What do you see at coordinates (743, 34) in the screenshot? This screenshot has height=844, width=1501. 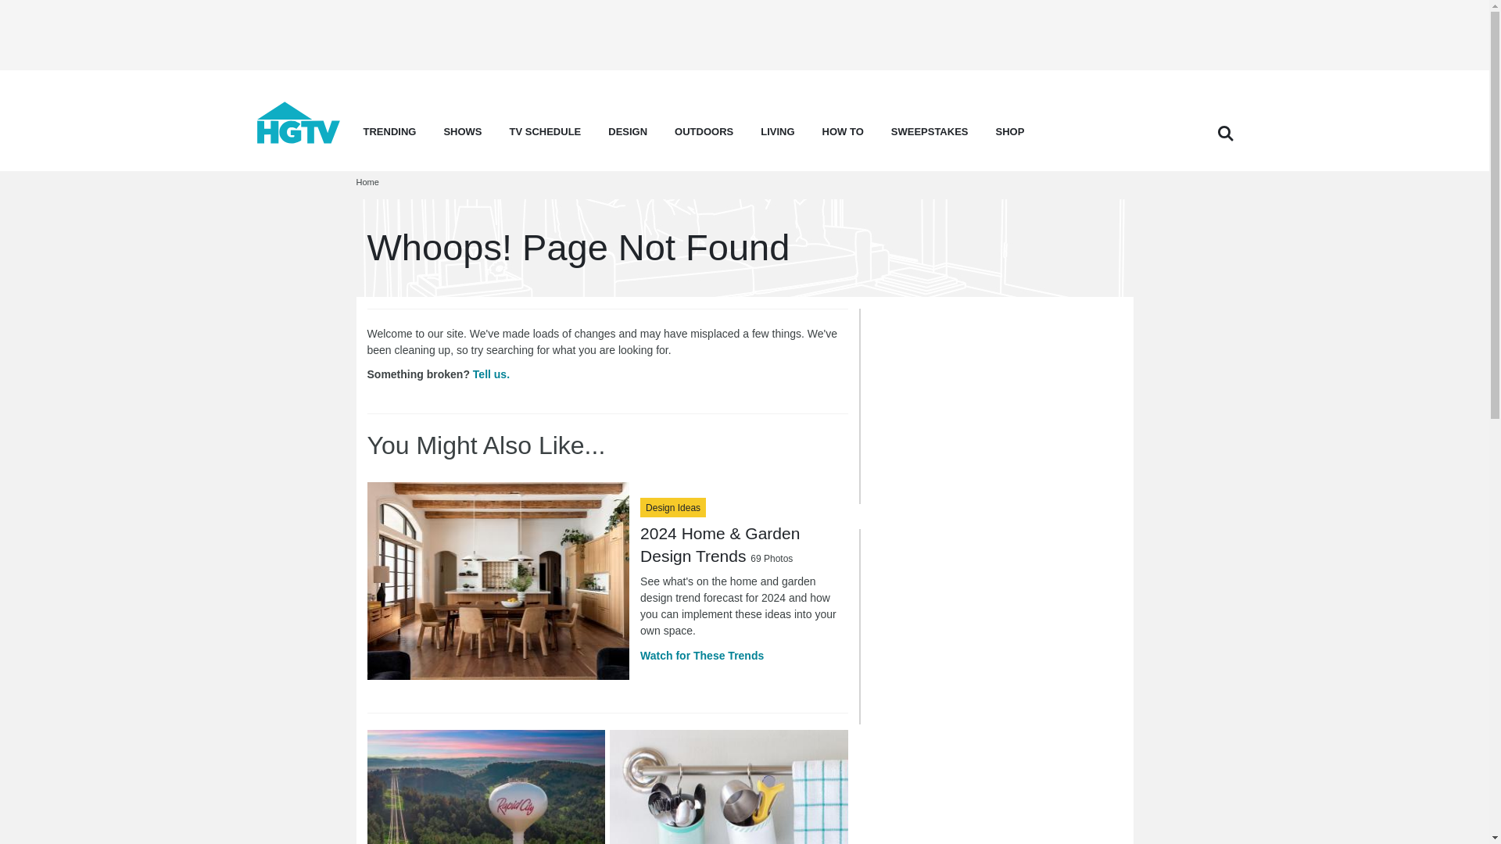 I see `3rd party ad content` at bounding box center [743, 34].